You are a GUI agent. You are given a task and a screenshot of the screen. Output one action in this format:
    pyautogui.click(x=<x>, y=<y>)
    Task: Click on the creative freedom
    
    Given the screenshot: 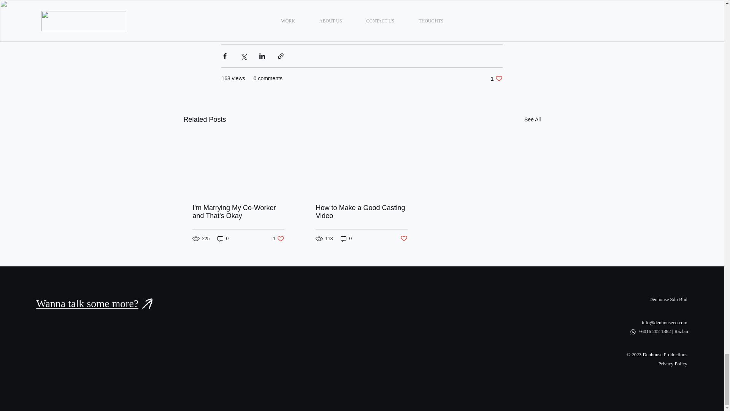 What is the action you would take?
    pyautogui.click(x=289, y=1)
    